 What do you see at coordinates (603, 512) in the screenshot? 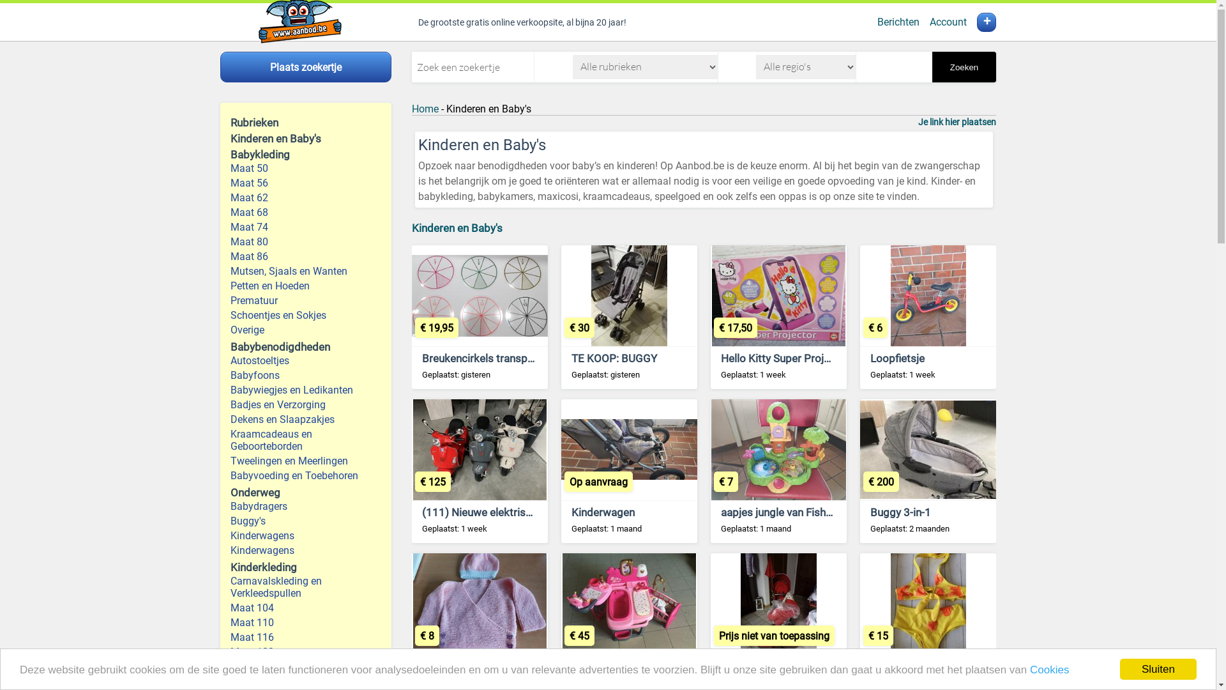
I see `Kinderwagen` at bounding box center [603, 512].